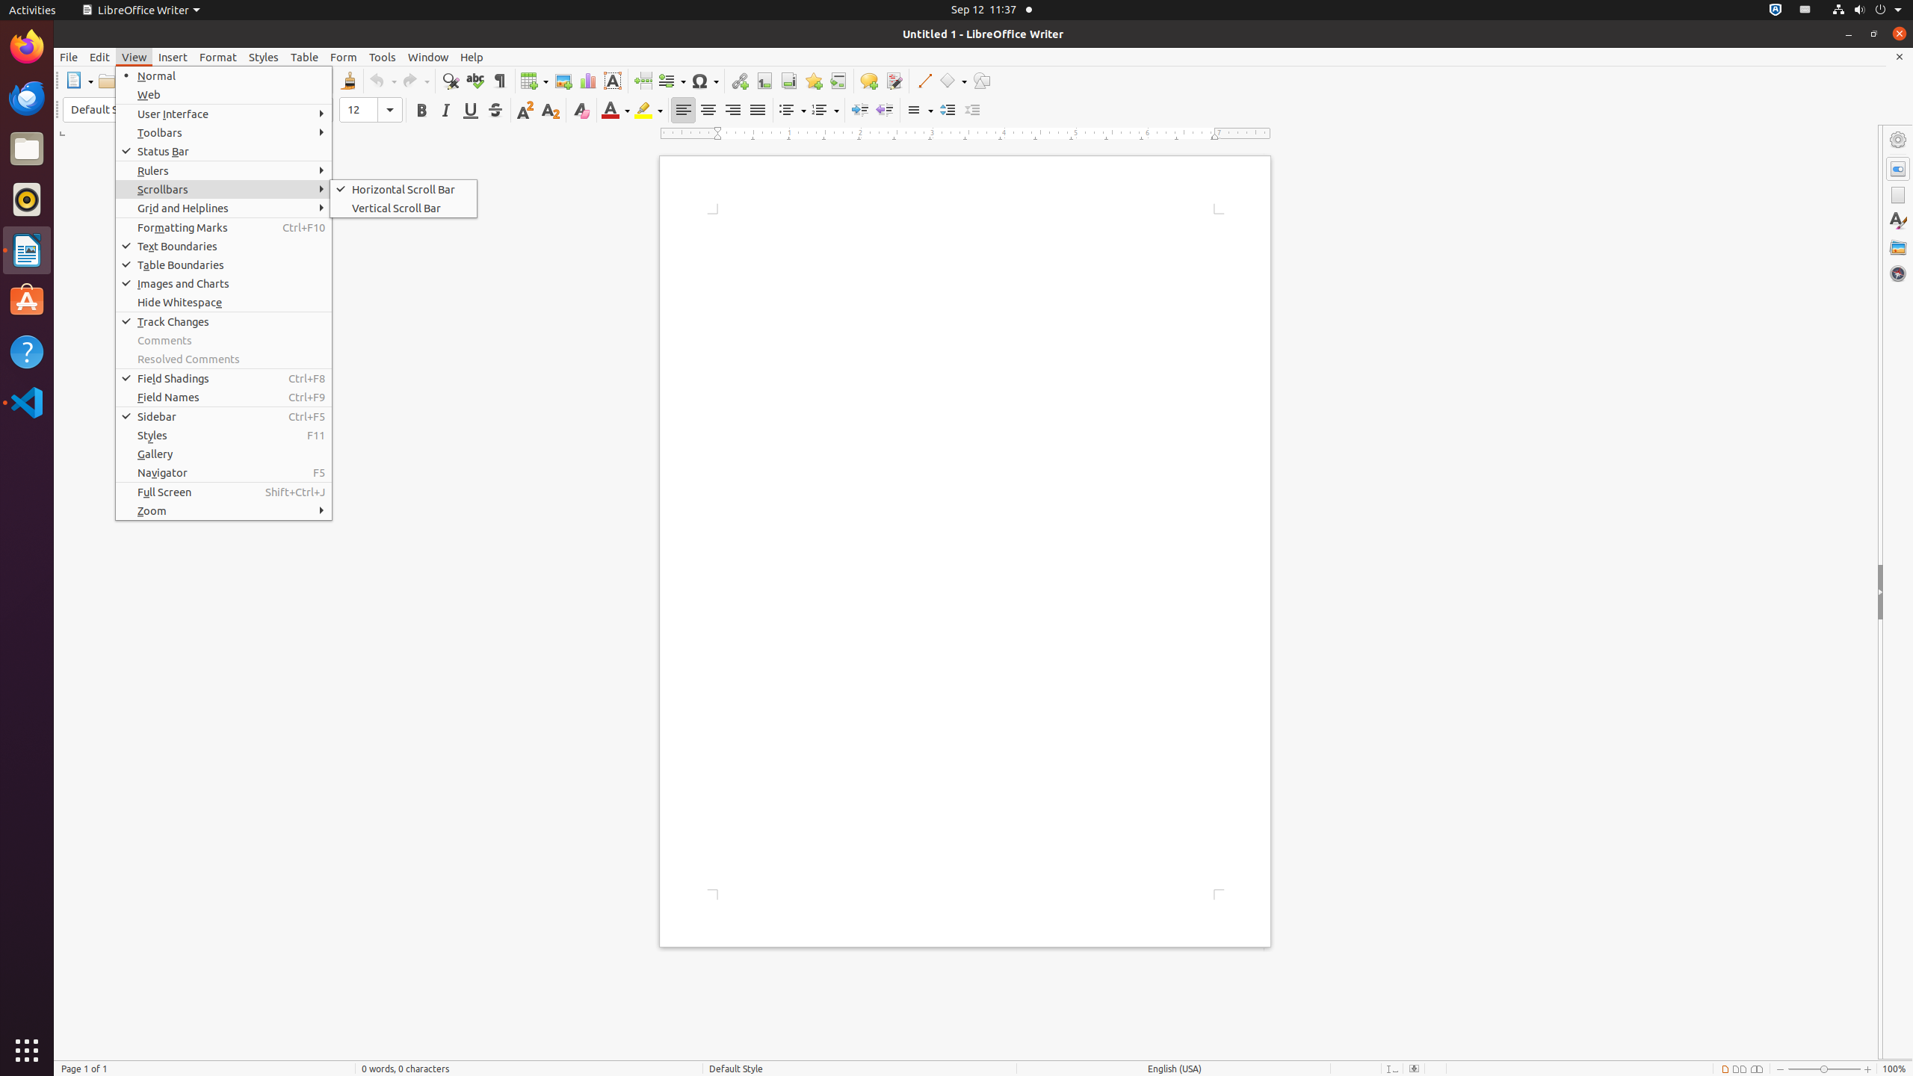 Image resolution: width=1913 pixels, height=1076 pixels. I want to click on Edit, so click(100, 57).